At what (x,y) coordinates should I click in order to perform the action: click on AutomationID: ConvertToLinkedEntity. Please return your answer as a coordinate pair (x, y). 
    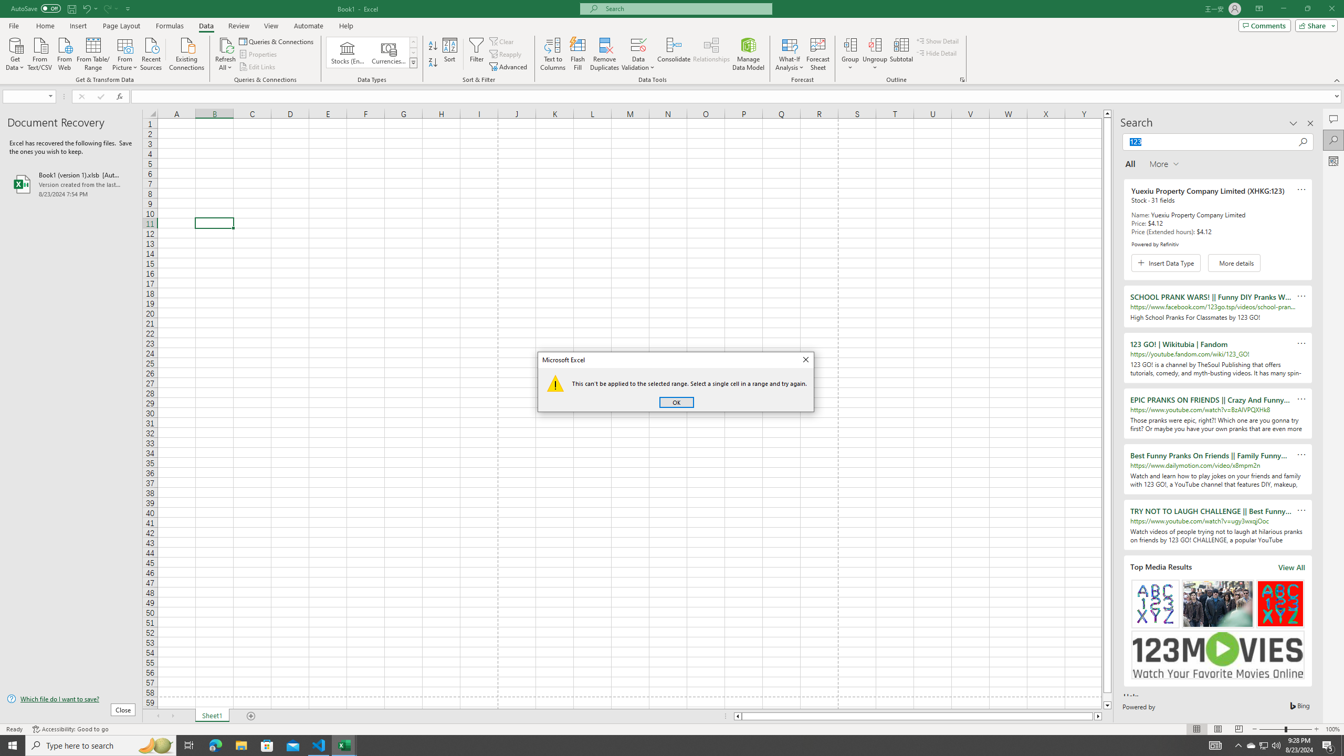
    Looking at the image, I should click on (372, 52).